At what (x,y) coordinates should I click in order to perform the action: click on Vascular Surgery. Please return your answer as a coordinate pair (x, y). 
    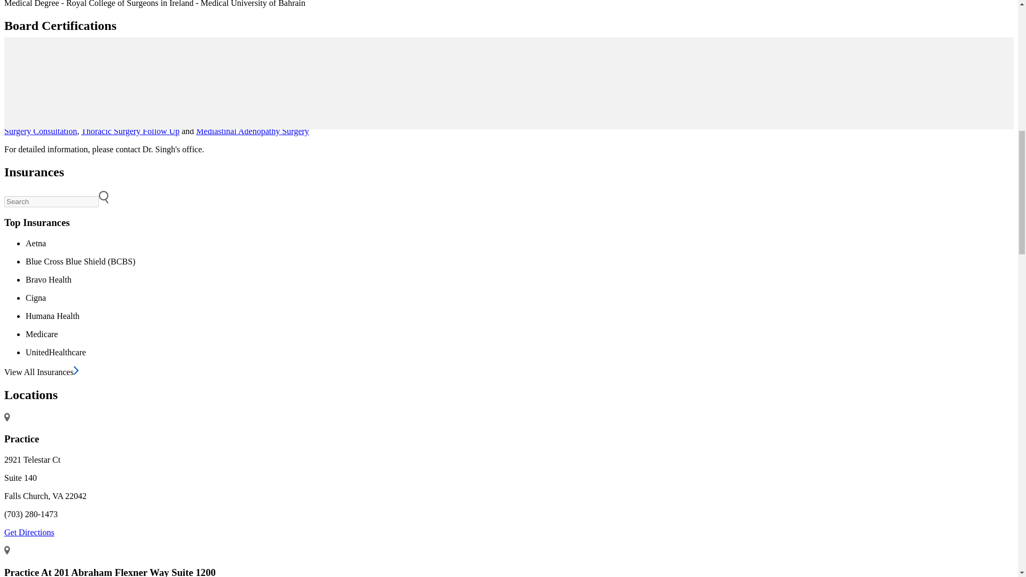
    Looking at the image, I should click on (173, 112).